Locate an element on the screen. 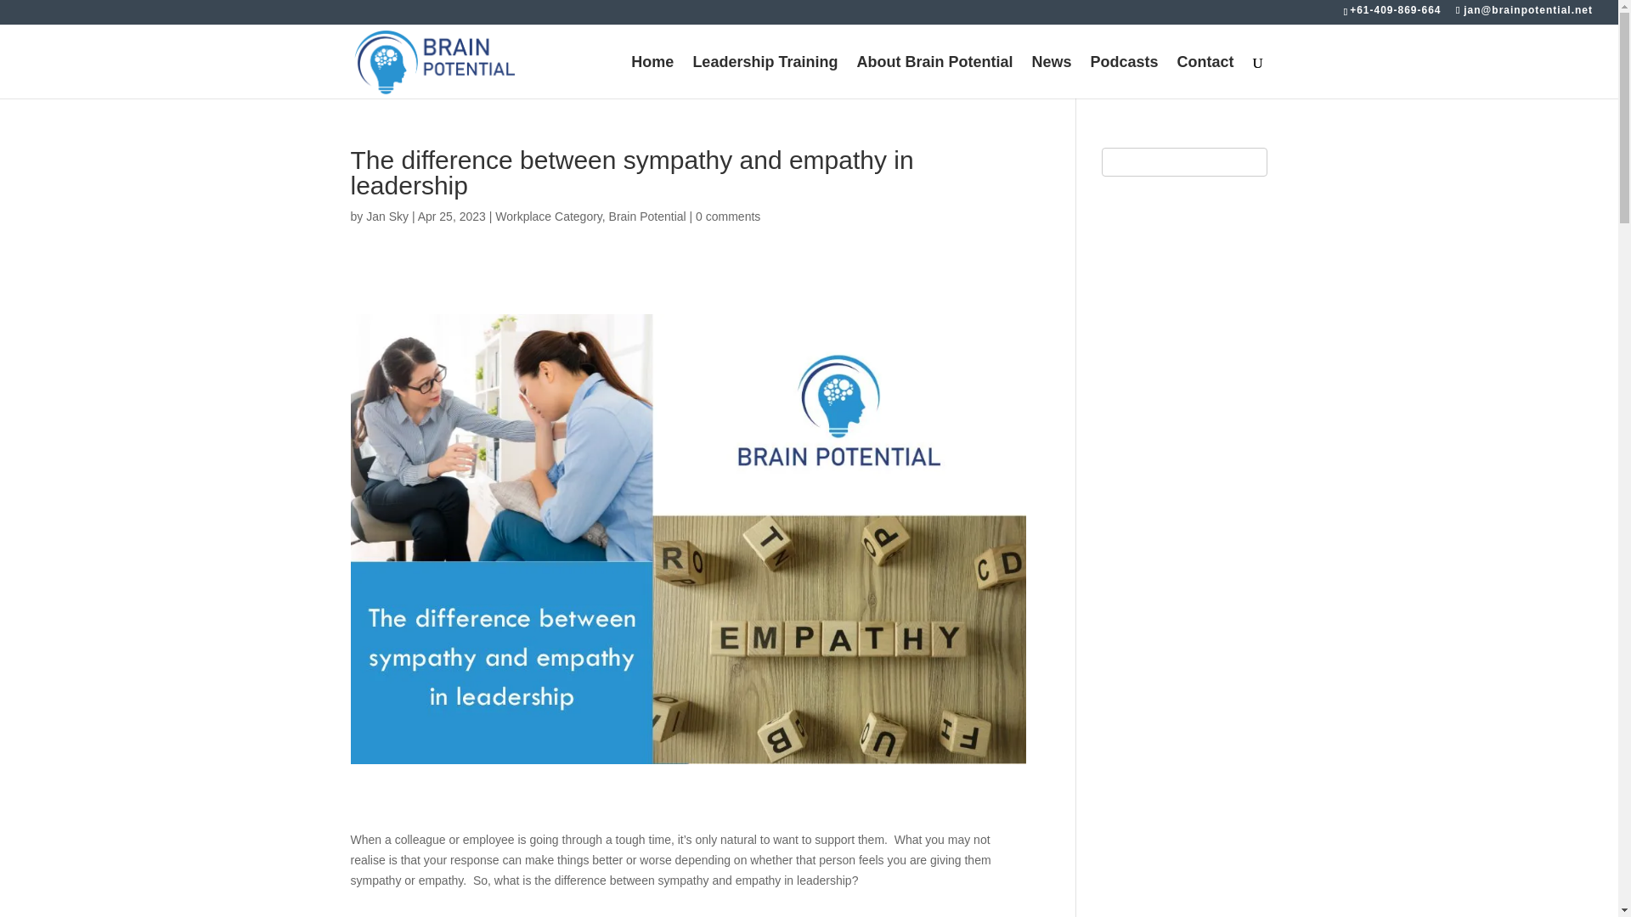  Workplace Category is located at coordinates (549, 217).